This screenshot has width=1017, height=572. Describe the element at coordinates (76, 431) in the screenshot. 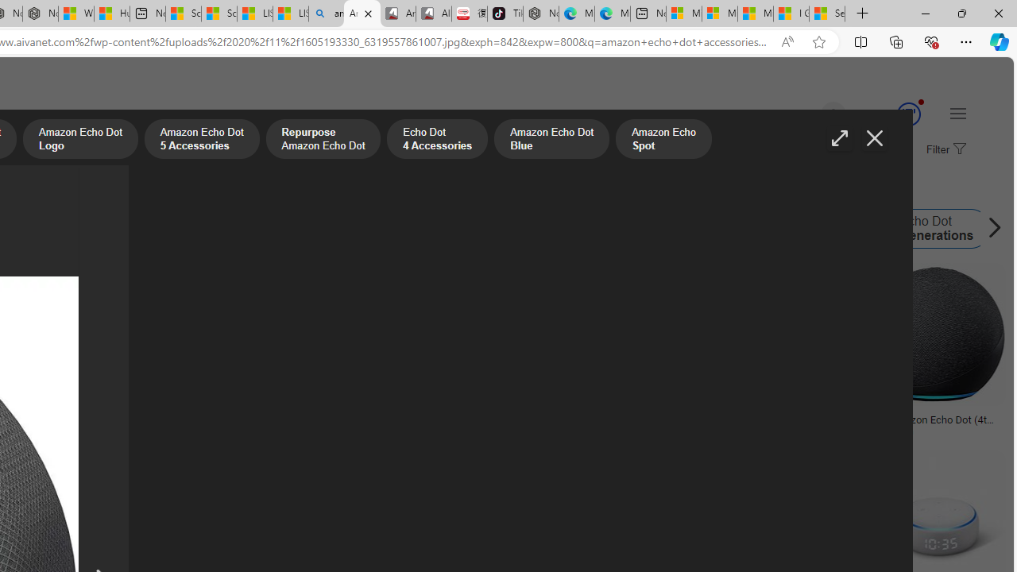

I see `pnghq.com` at that location.